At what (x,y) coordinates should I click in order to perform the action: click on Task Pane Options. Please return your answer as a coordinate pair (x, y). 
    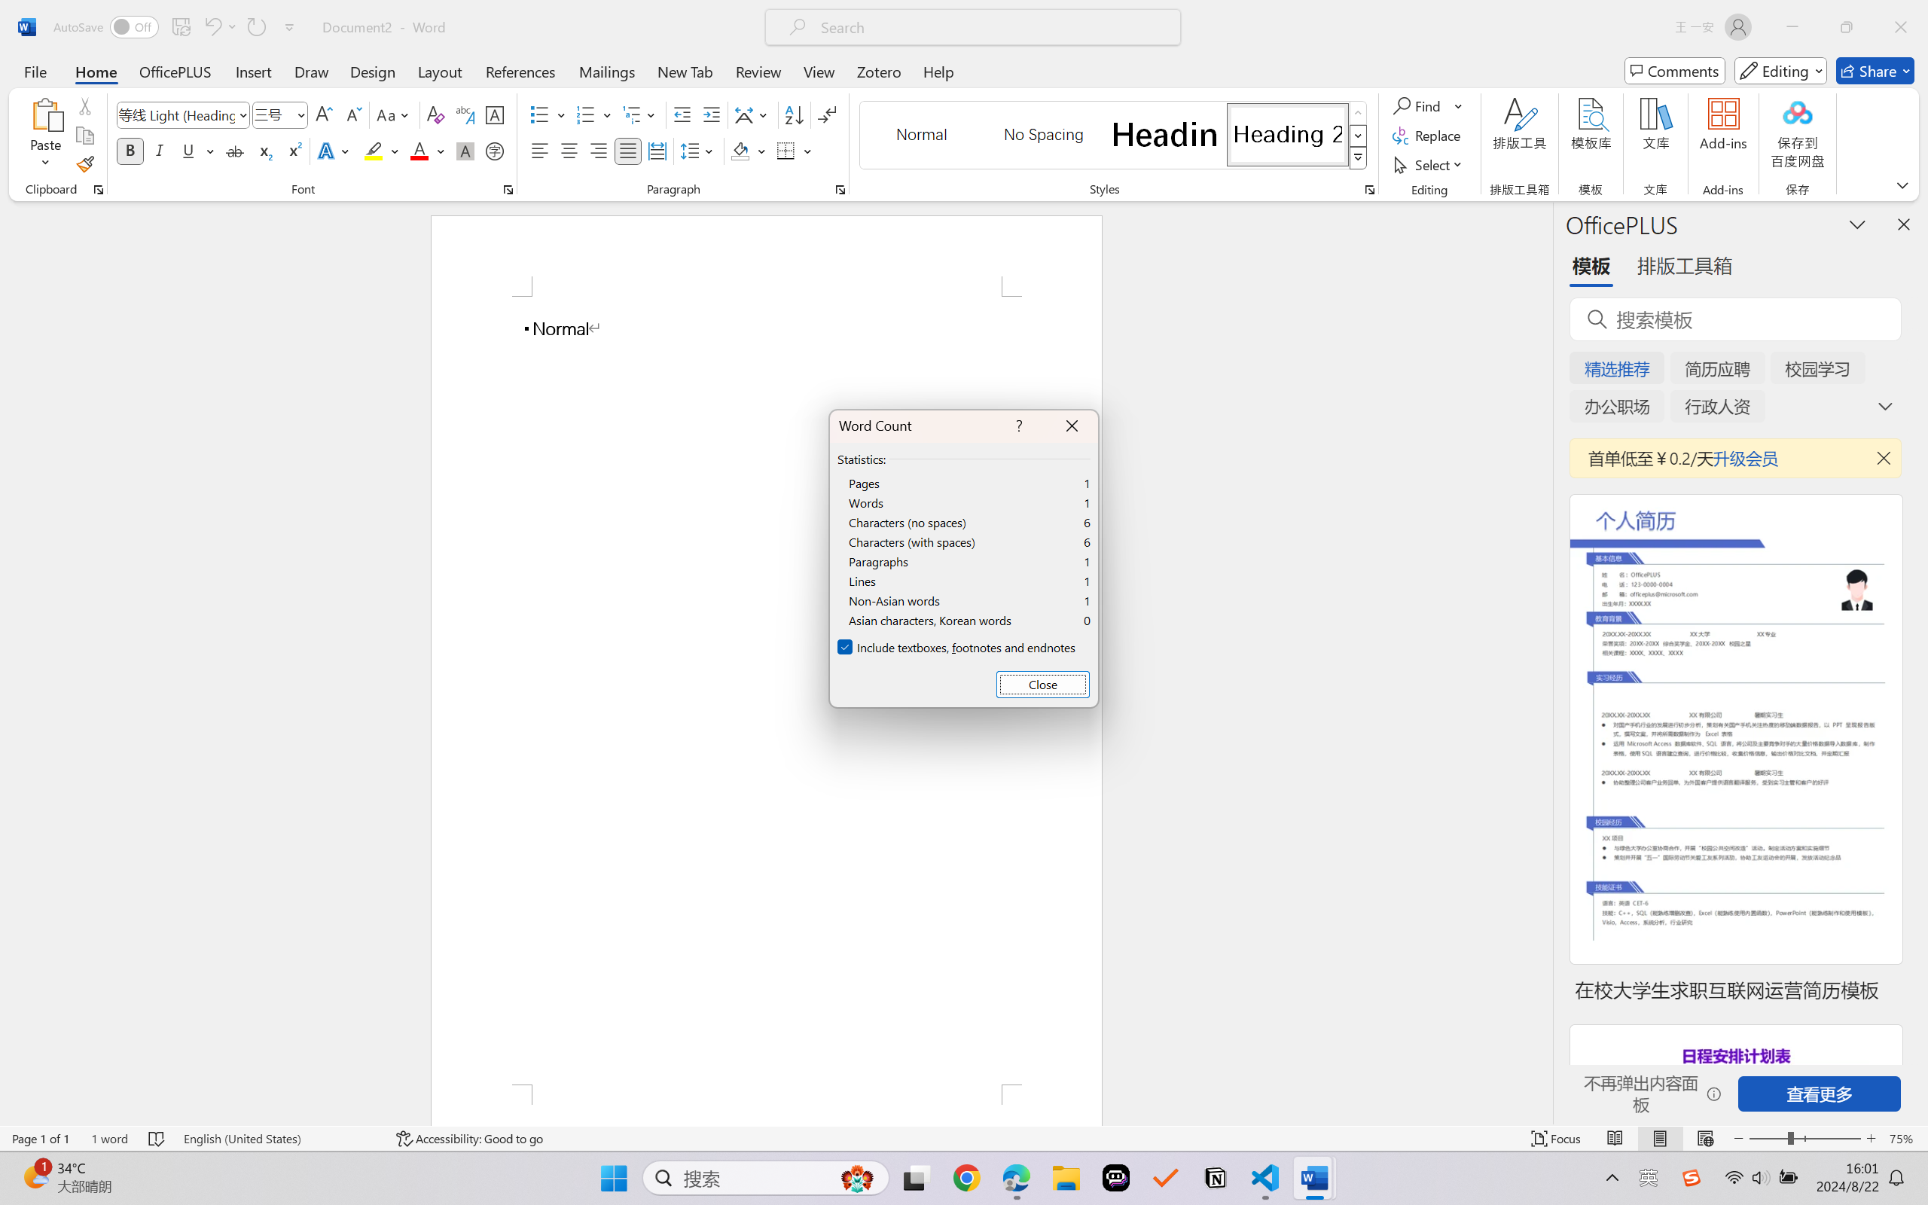
    Looking at the image, I should click on (1857, 224).